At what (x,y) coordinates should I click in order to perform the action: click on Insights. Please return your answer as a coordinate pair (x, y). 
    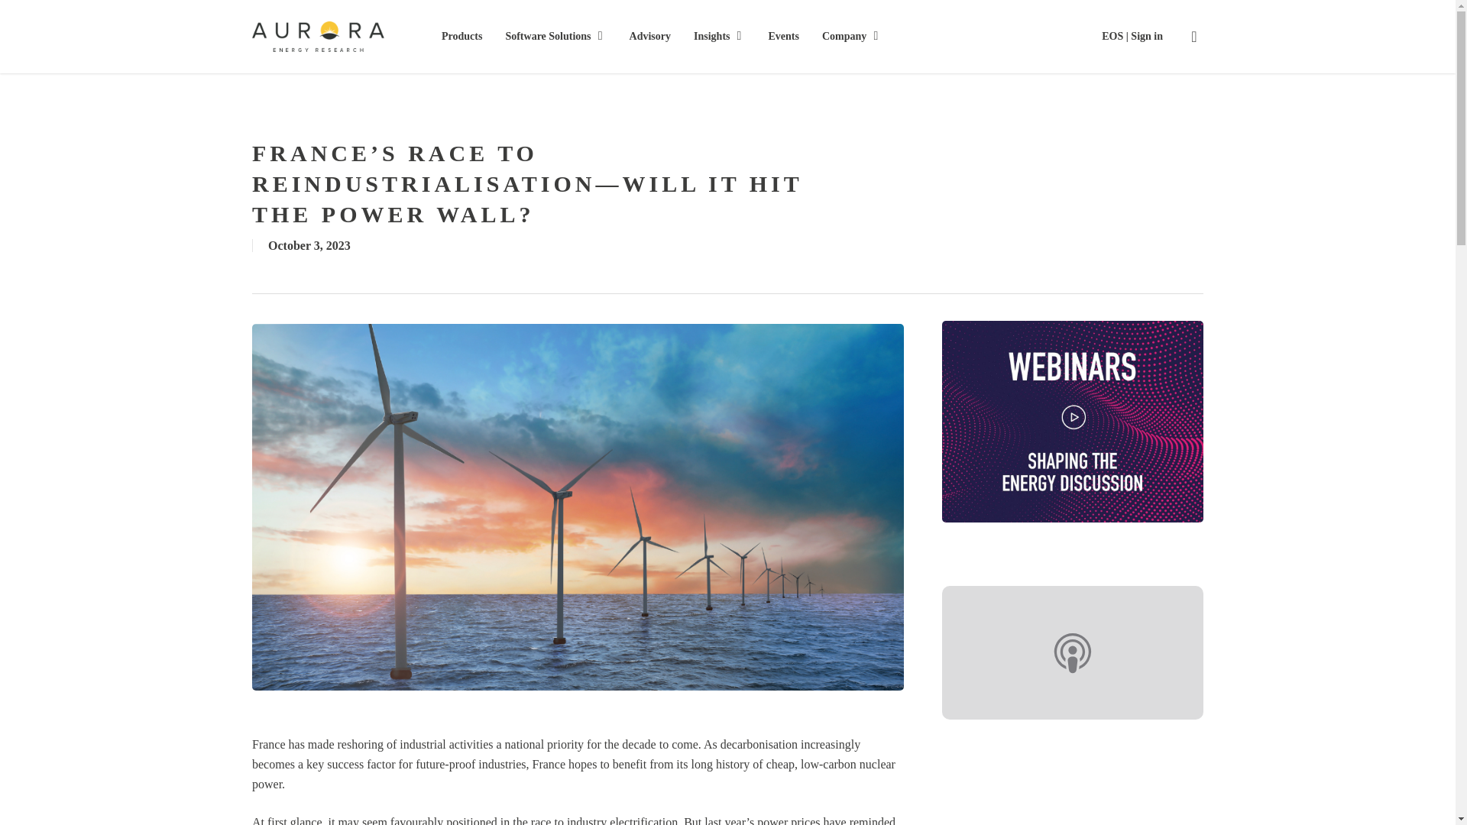
    Looking at the image, I should click on (720, 37).